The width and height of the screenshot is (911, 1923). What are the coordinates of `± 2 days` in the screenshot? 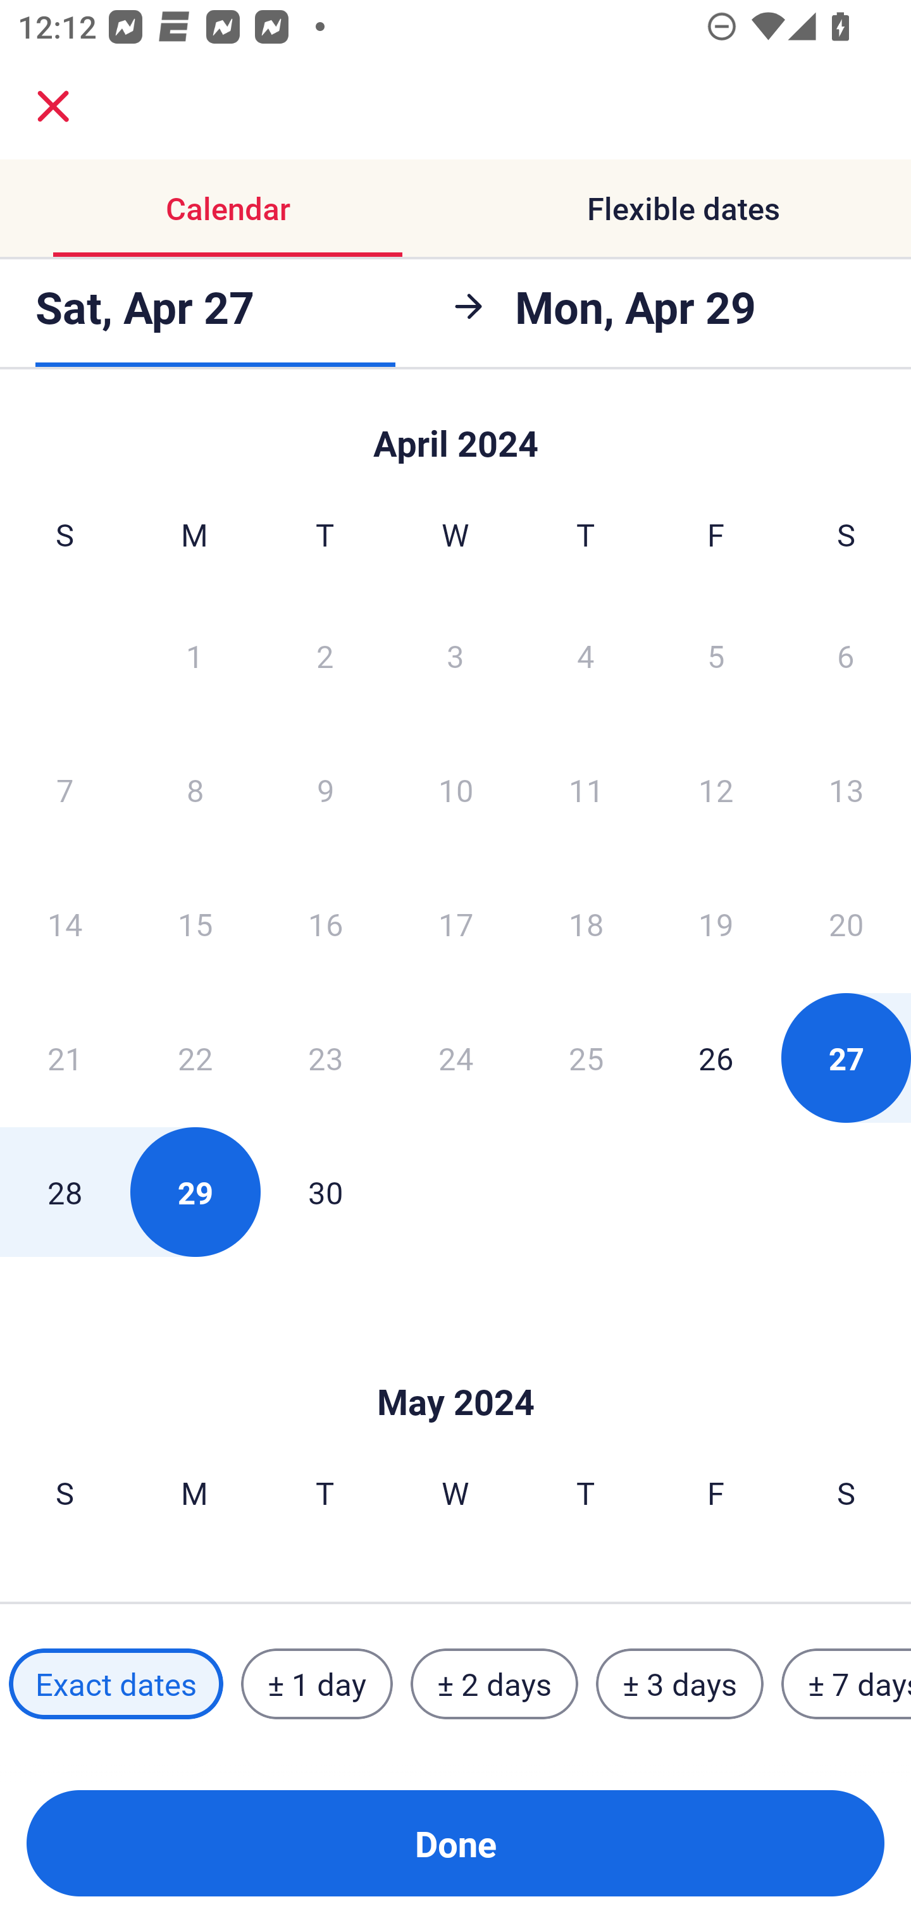 It's located at (495, 1683).